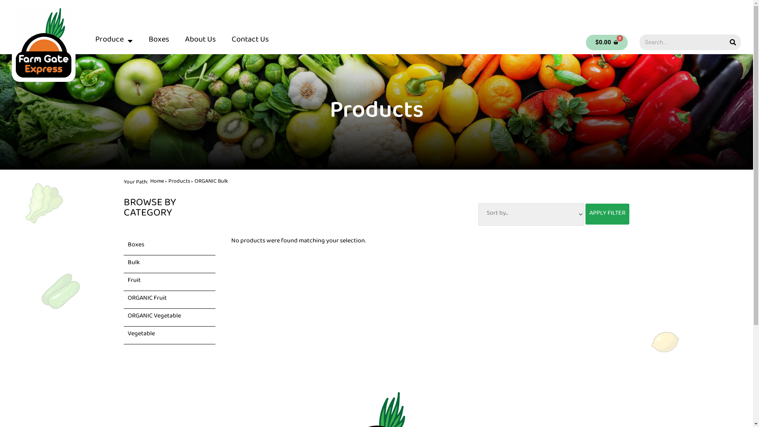  I want to click on Home, so click(157, 183).